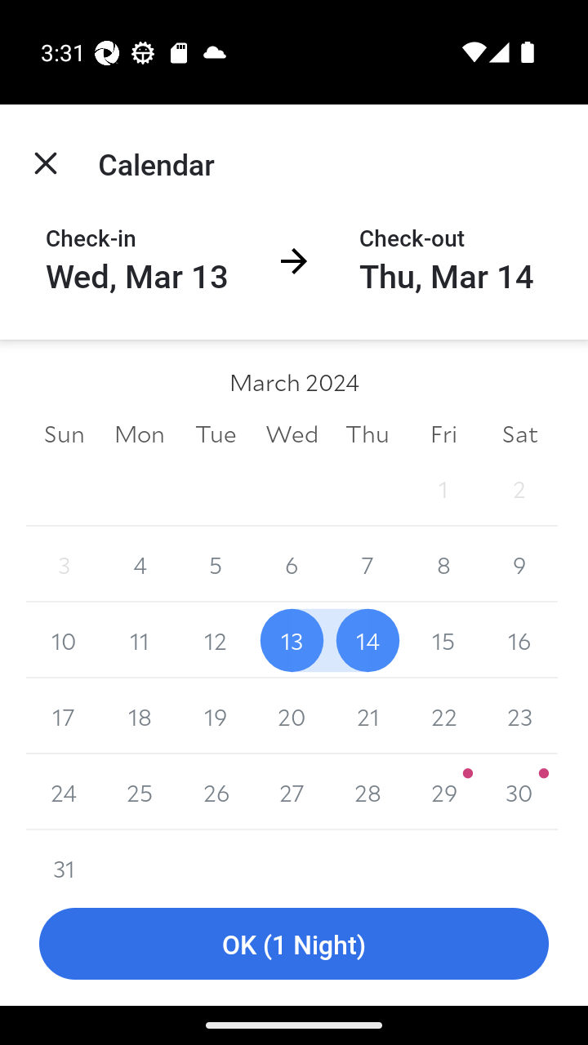  What do you see at coordinates (519, 716) in the screenshot?
I see `23 23 March 2024` at bounding box center [519, 716].